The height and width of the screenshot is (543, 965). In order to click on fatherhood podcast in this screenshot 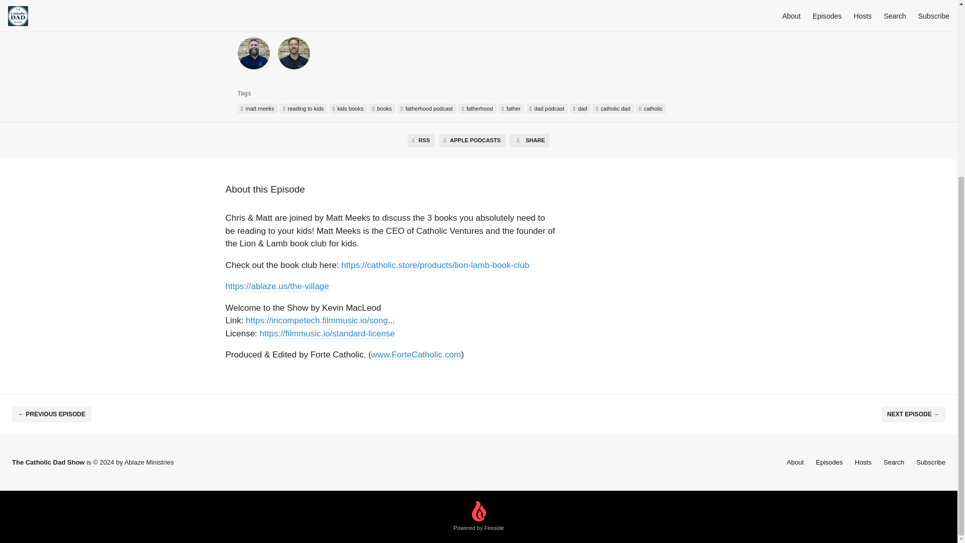, I will do `click(427, 109)`.